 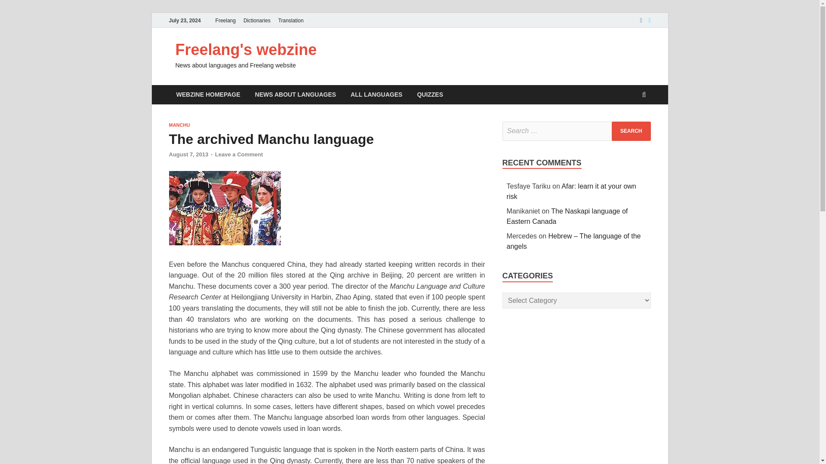 I want to click on Leave a Comment, so click(x=238, y=155).